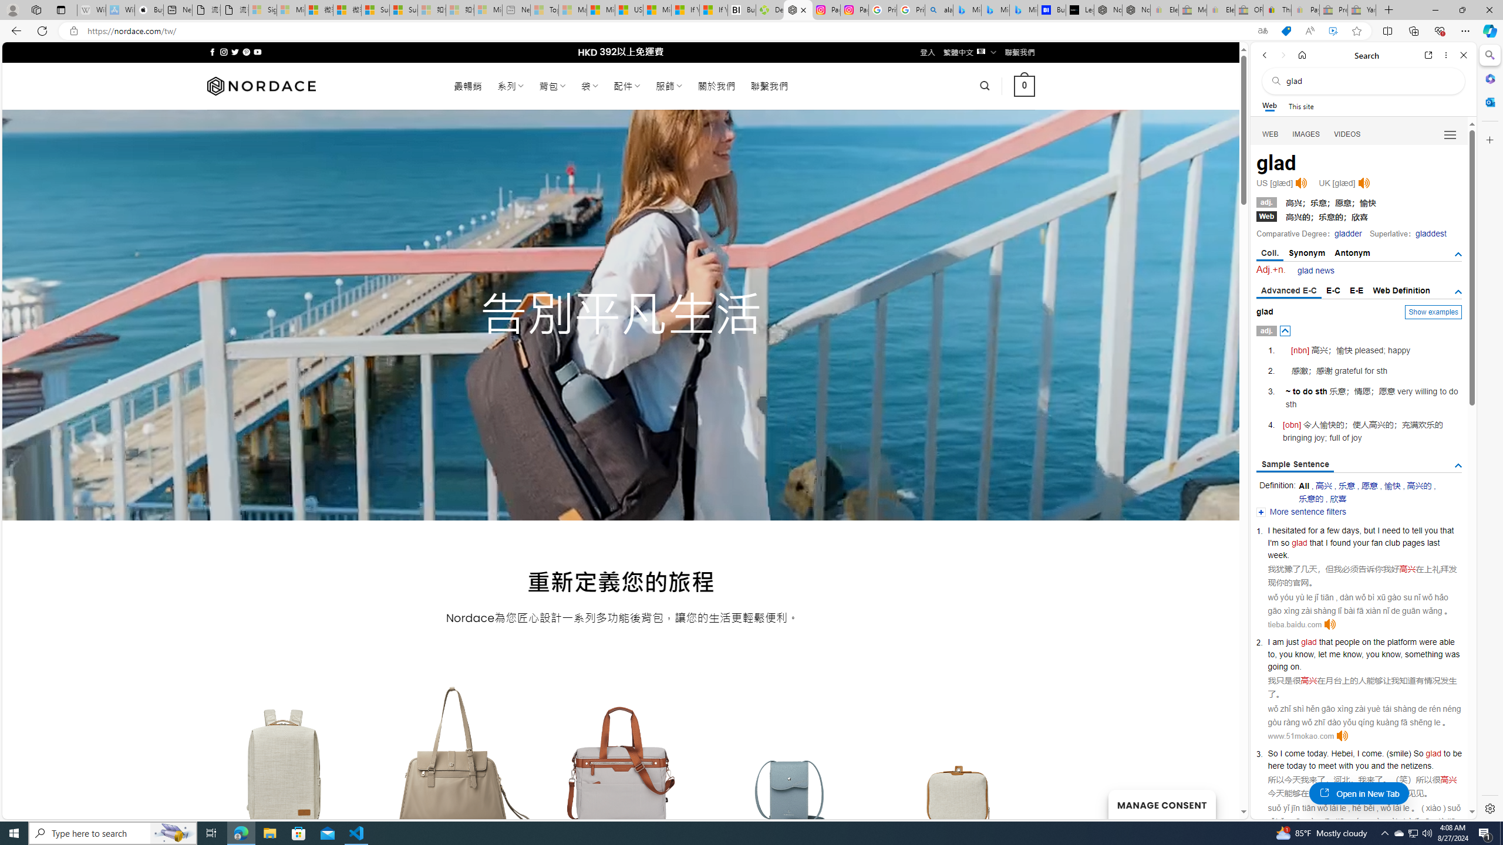  I want to click on New Tab, so click(1389, 10).